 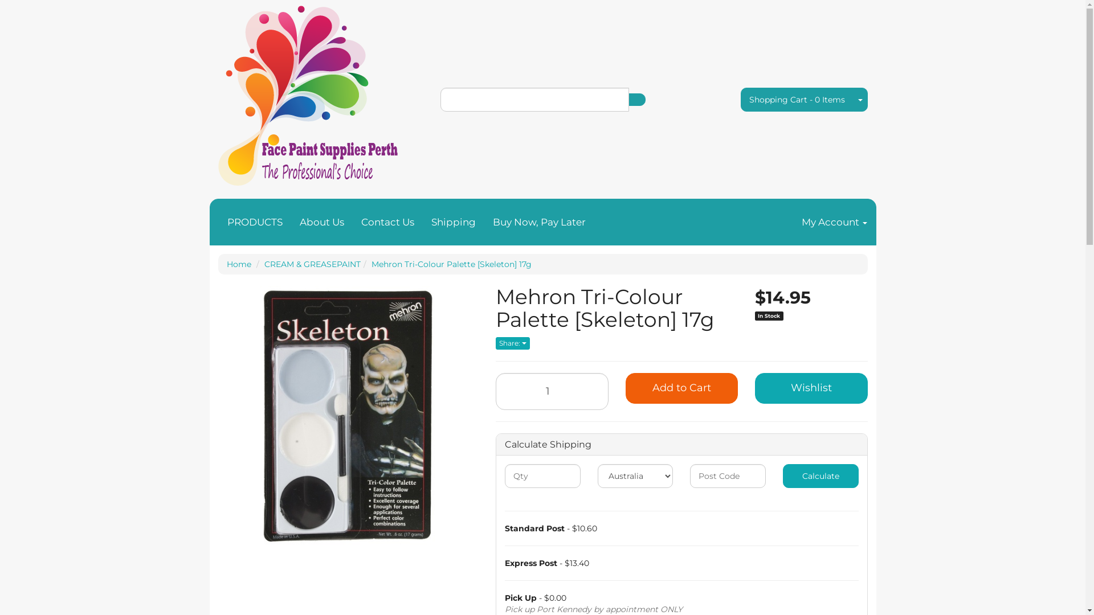 I want to click on Add to Cart, so click(x=682, y=388).